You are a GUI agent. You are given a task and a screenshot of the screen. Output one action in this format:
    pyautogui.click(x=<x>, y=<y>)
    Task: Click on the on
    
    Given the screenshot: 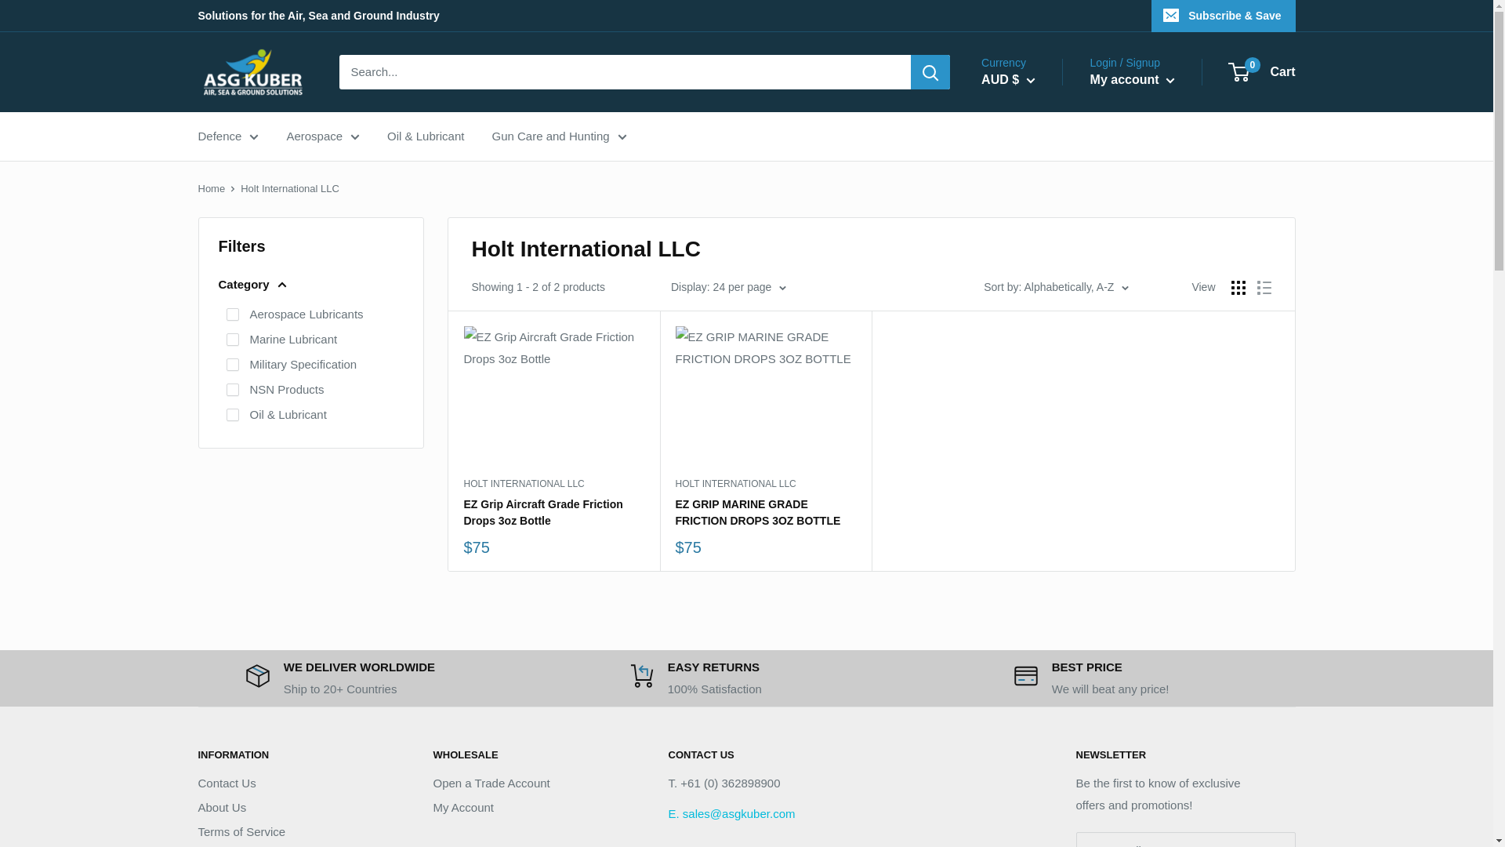 What is the action you would take?
    pyautogui.click(x=232, y=390)
    